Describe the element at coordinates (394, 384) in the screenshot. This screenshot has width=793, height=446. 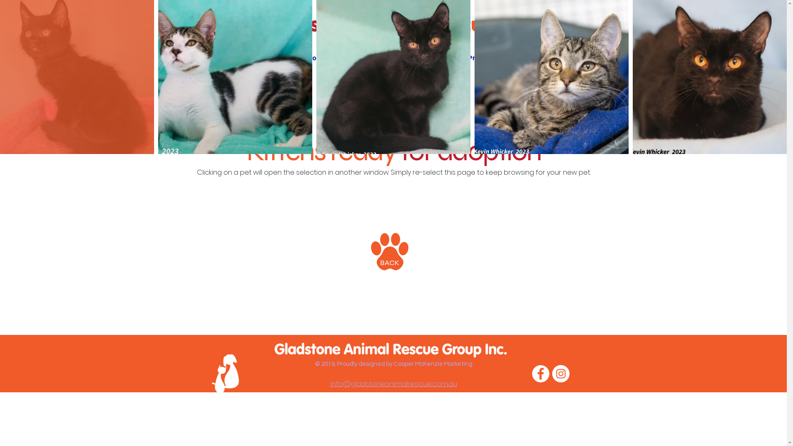
I see `info@gladstoneanimalrescue.com.au` at that location.